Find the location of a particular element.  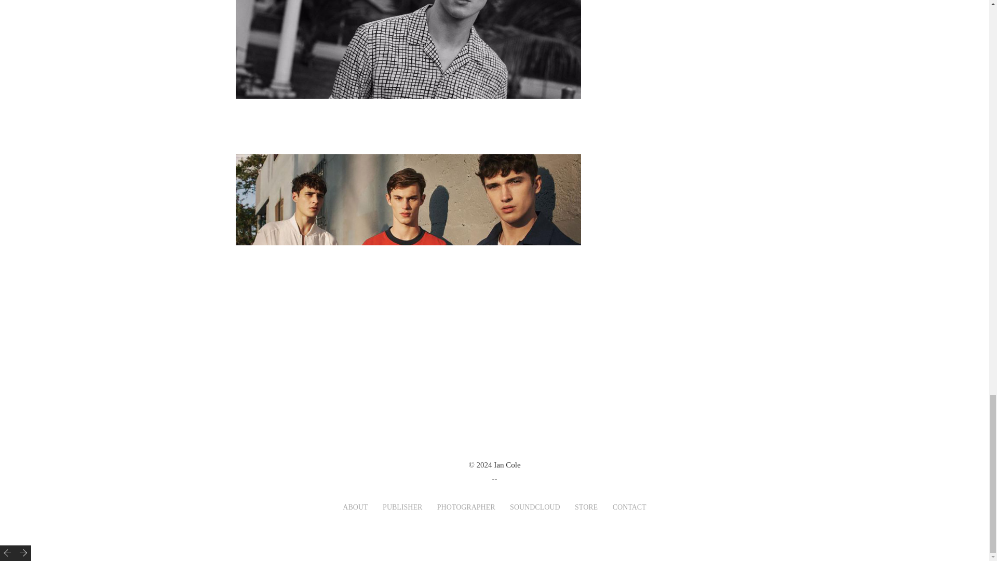

ABOUT is located at coordinates (355, 507).